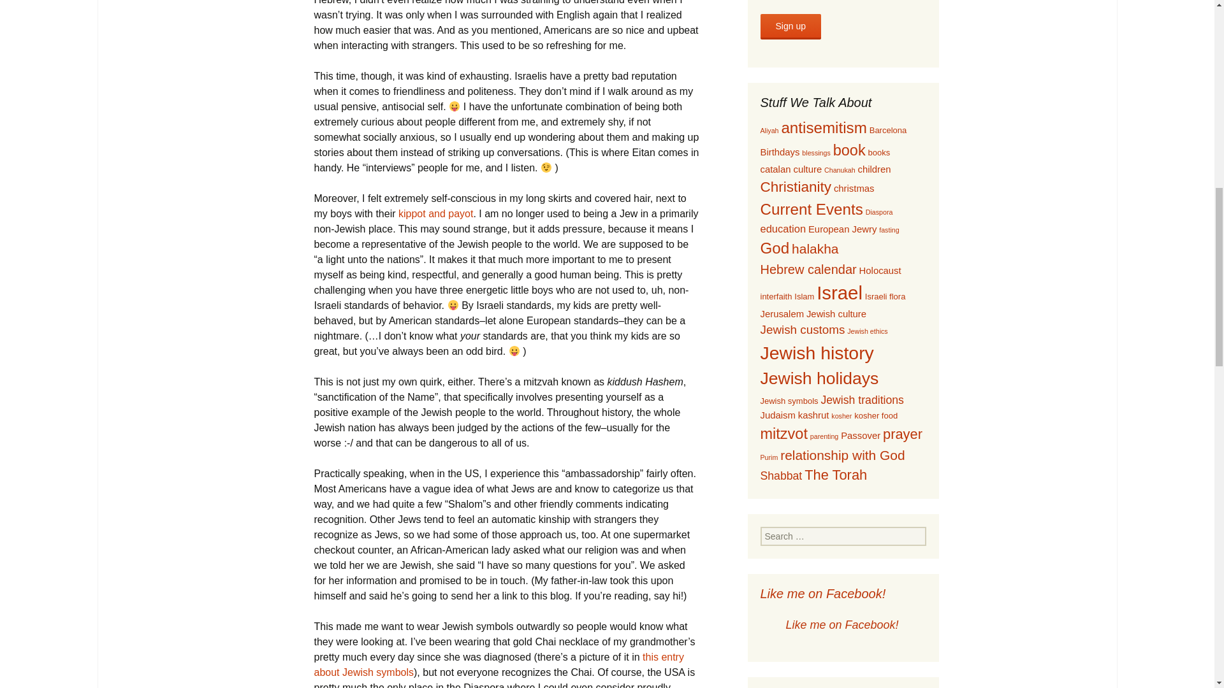 The height and width of the screenshot is (688, 1224). Describe the element at coordinates (435, 214) in the screenshot. I see `kippot and payot` at that location.